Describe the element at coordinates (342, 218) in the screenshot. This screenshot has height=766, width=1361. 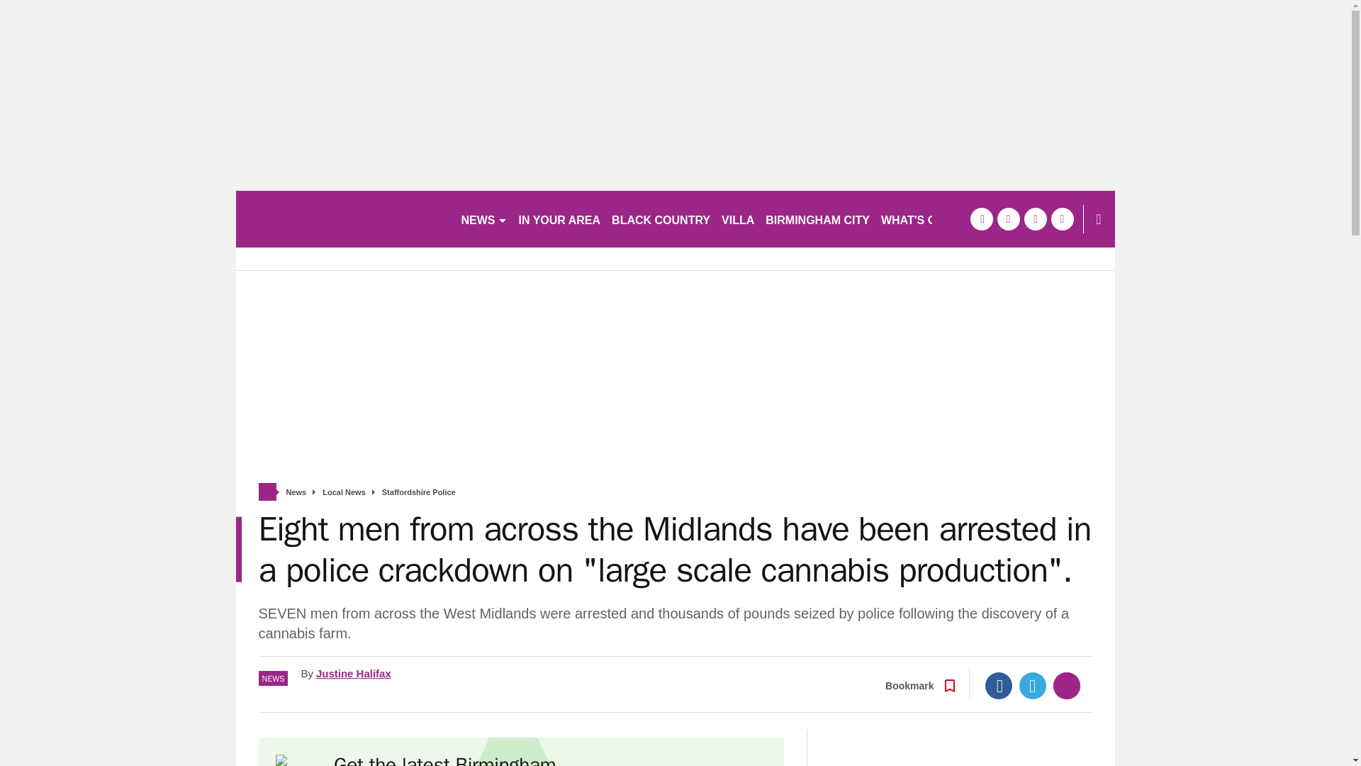
I see `birminghammail` at that location.